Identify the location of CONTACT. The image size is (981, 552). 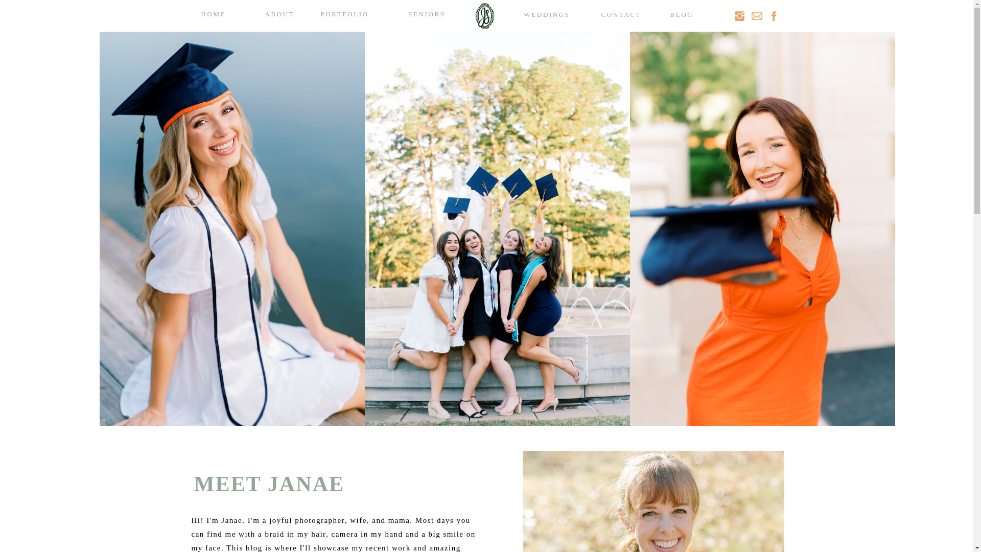
(619, 14).